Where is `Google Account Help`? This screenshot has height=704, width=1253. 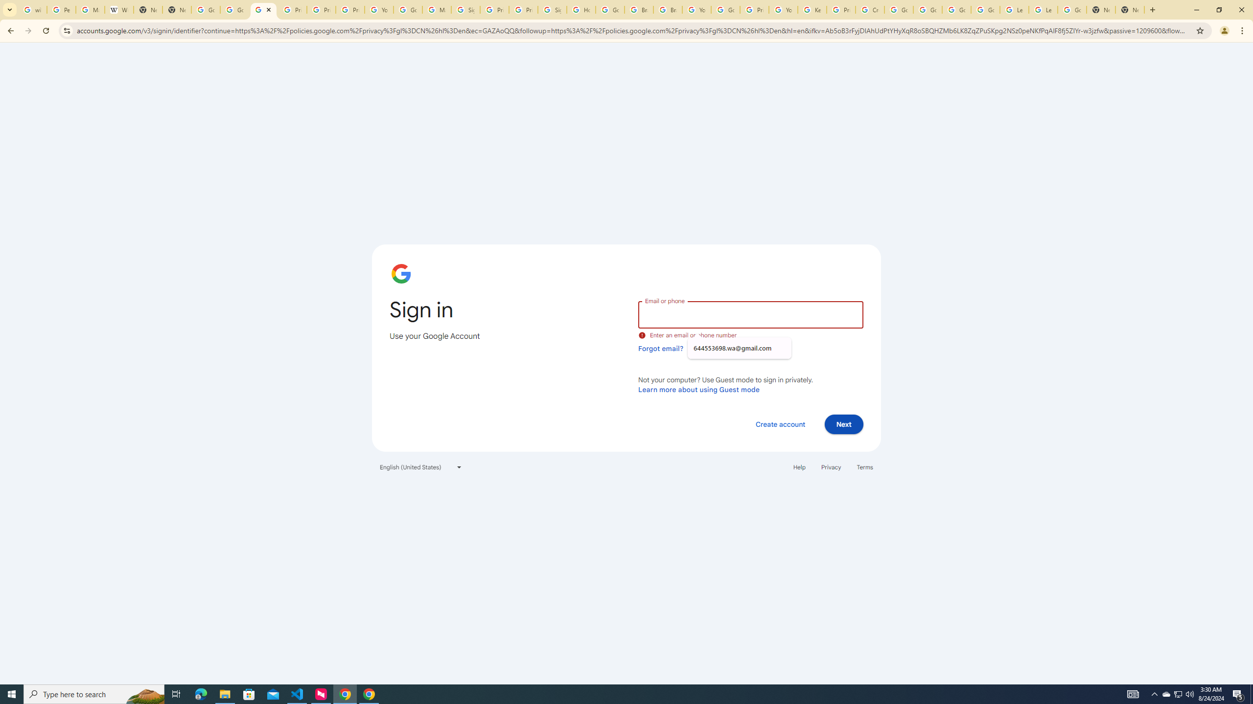
Google Account Help is located at coordinates (927, 10).